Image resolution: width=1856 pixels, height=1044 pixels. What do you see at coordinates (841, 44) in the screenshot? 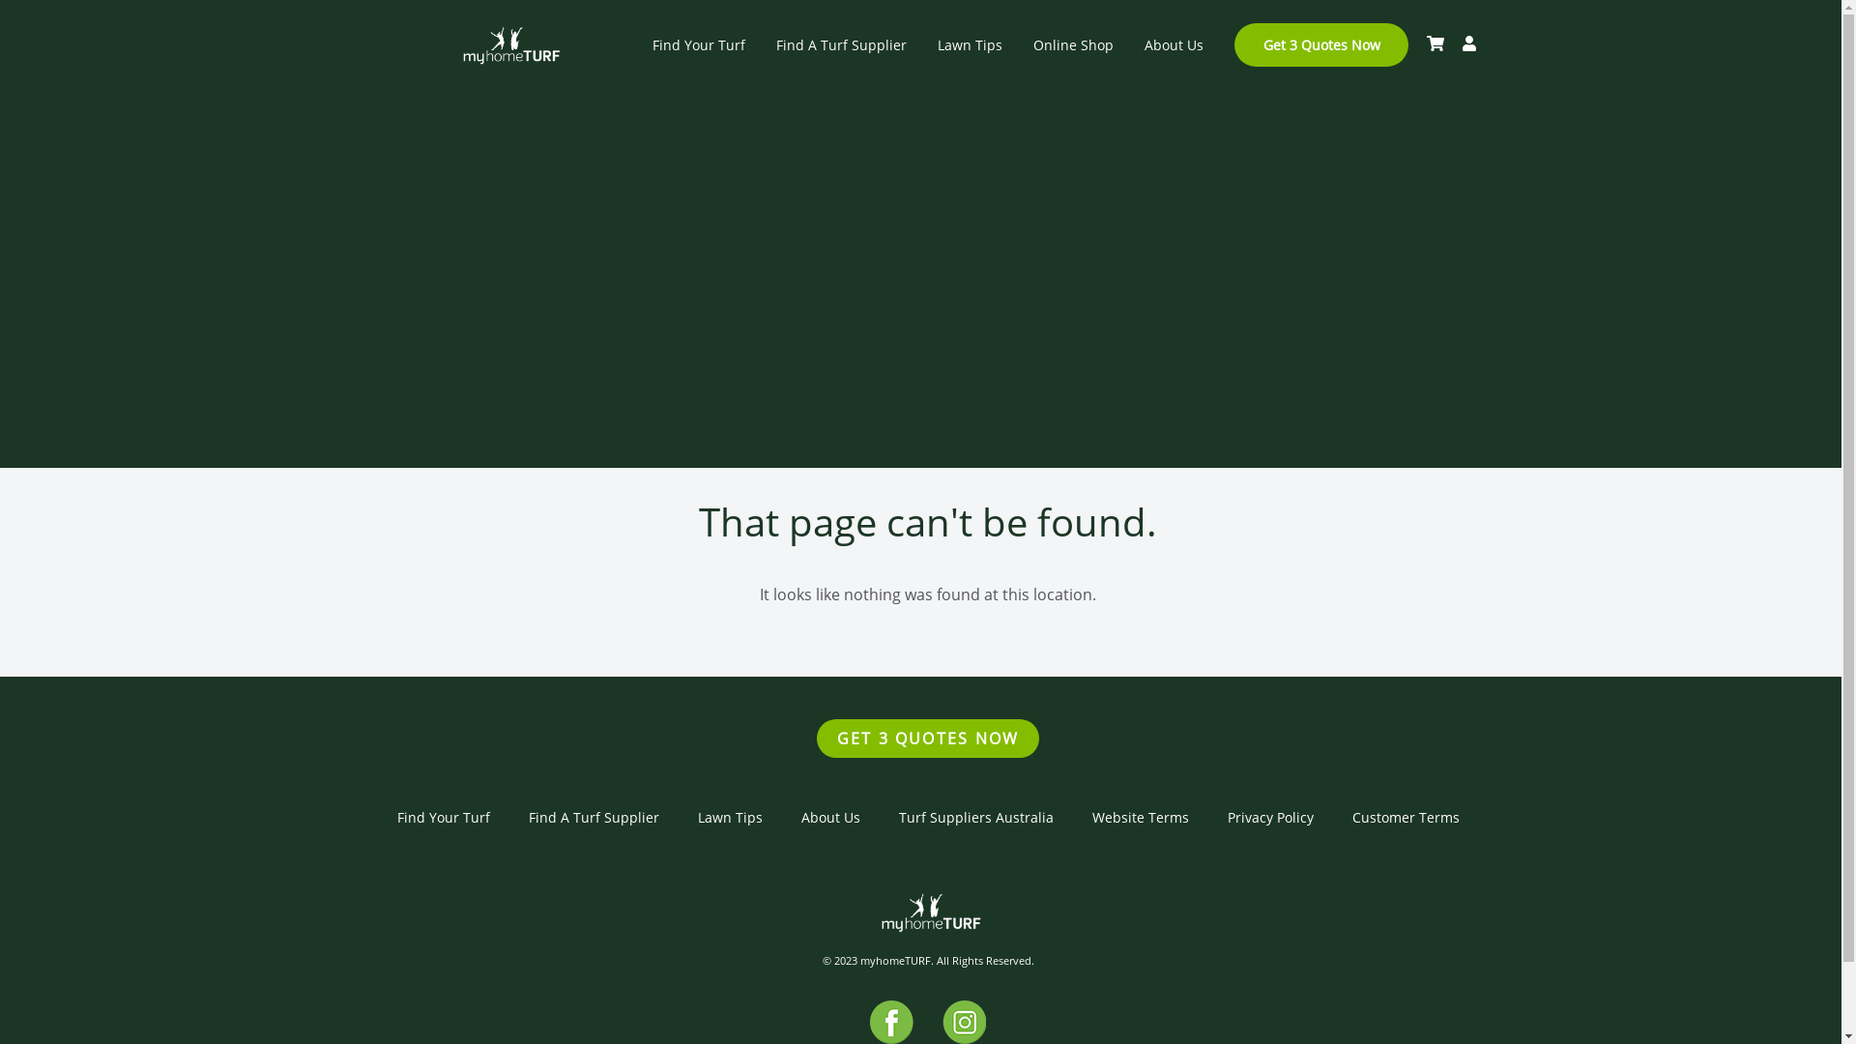
I see `Find A Turf Supplier` at bounding box center [841, 44].